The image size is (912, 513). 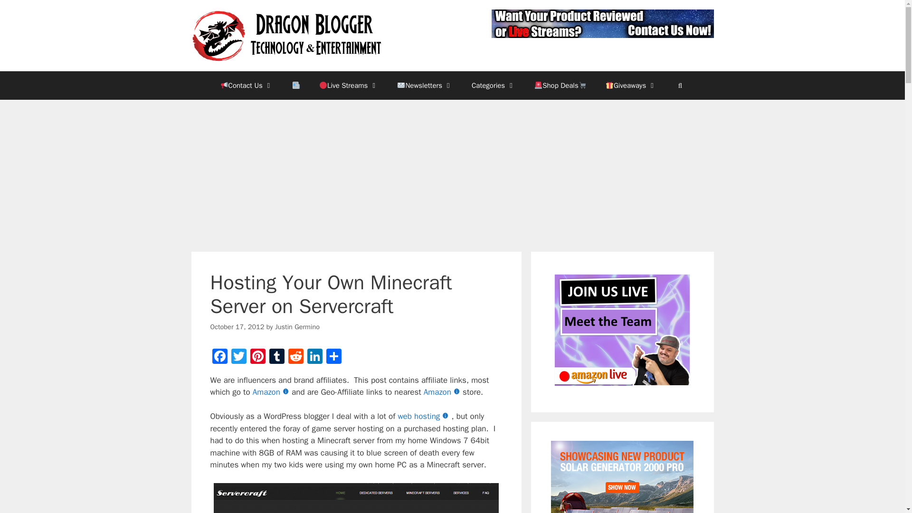 What do you see at coordinates (314, 358) in the screenshot?
I see `LinkedIn` at bounding box center [314, 358].